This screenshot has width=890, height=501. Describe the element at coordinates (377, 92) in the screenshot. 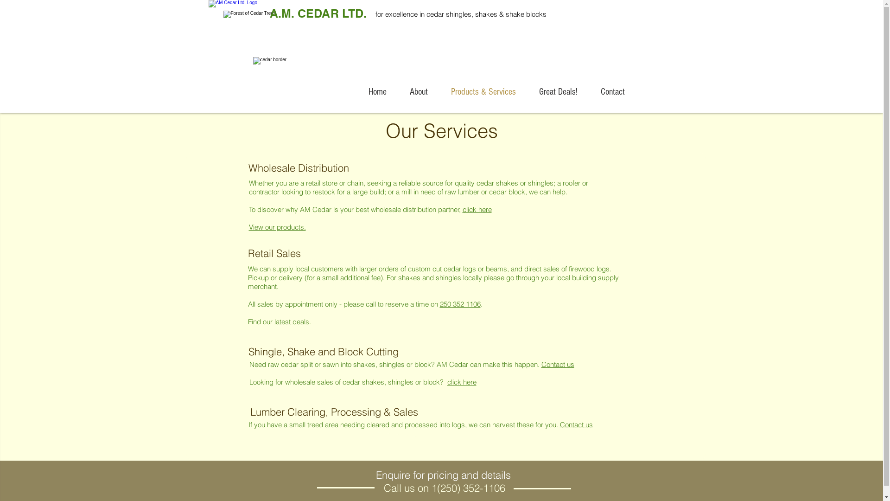

I see `Home` at that location.